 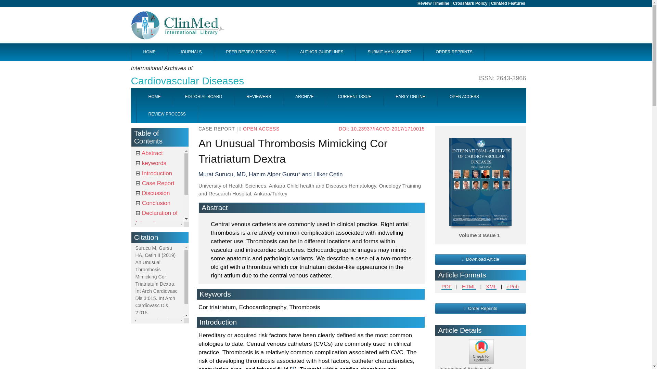 I want to click on Conclusion, so click(x=480, y=260).